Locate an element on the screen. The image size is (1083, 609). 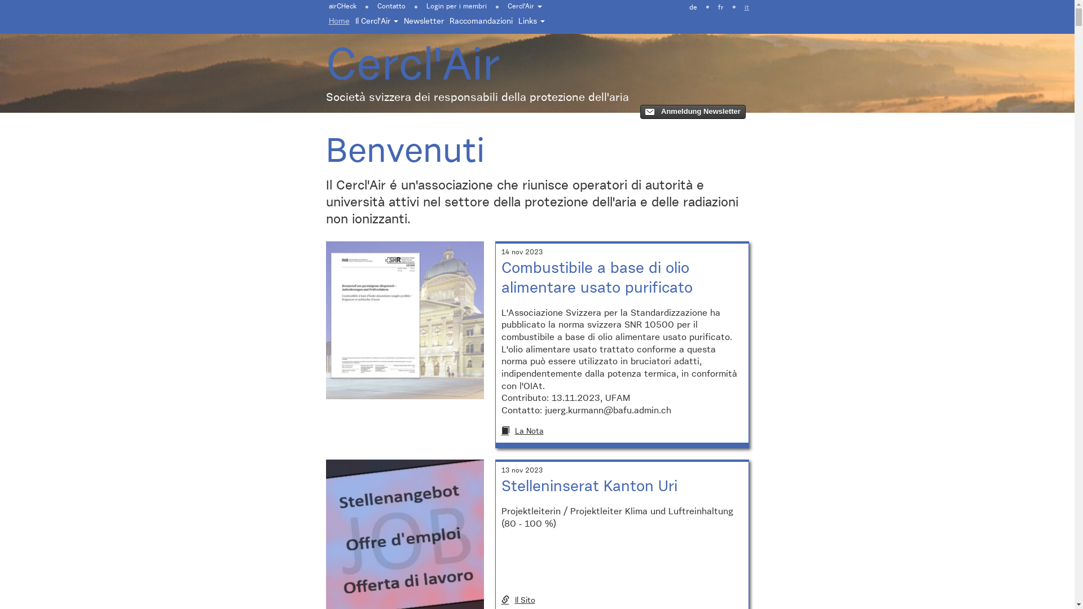
Il Cercl'Air is located at coordinates (376, 21).